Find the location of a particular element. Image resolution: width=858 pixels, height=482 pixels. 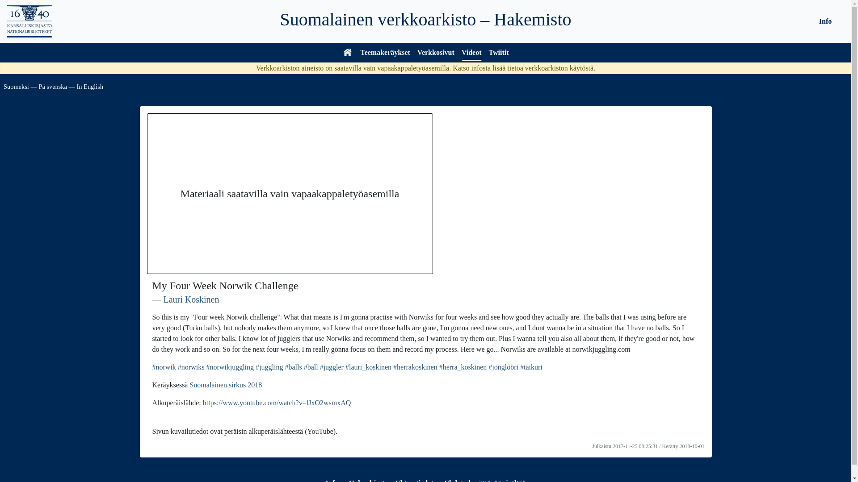

Twiitit is located at coordinates (499, 54).